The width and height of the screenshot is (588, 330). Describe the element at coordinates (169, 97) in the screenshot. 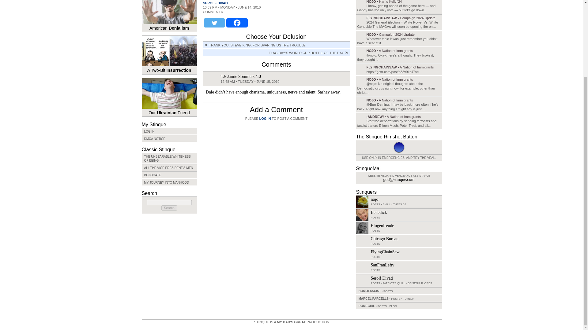

I see `Our Ukrainian Friend` at that location.